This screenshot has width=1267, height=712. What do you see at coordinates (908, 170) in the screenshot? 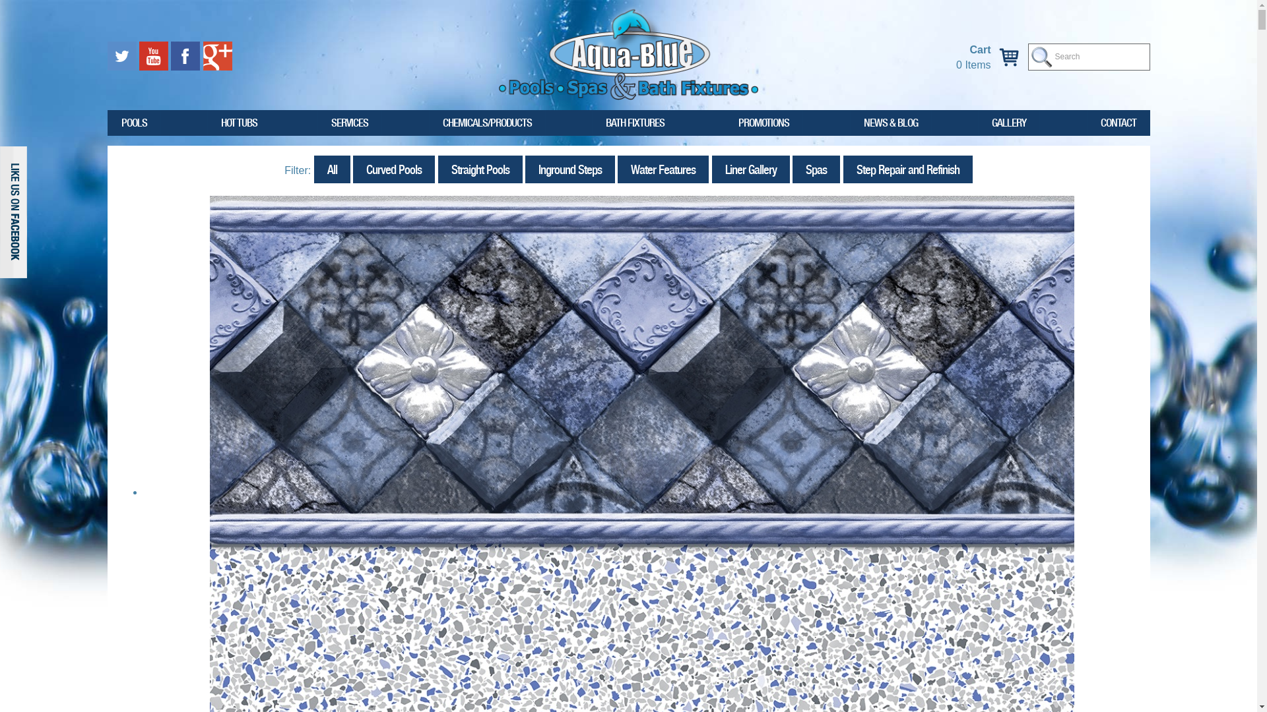
I see `Step Repair and Refinish` at bounding box center [908, 170].